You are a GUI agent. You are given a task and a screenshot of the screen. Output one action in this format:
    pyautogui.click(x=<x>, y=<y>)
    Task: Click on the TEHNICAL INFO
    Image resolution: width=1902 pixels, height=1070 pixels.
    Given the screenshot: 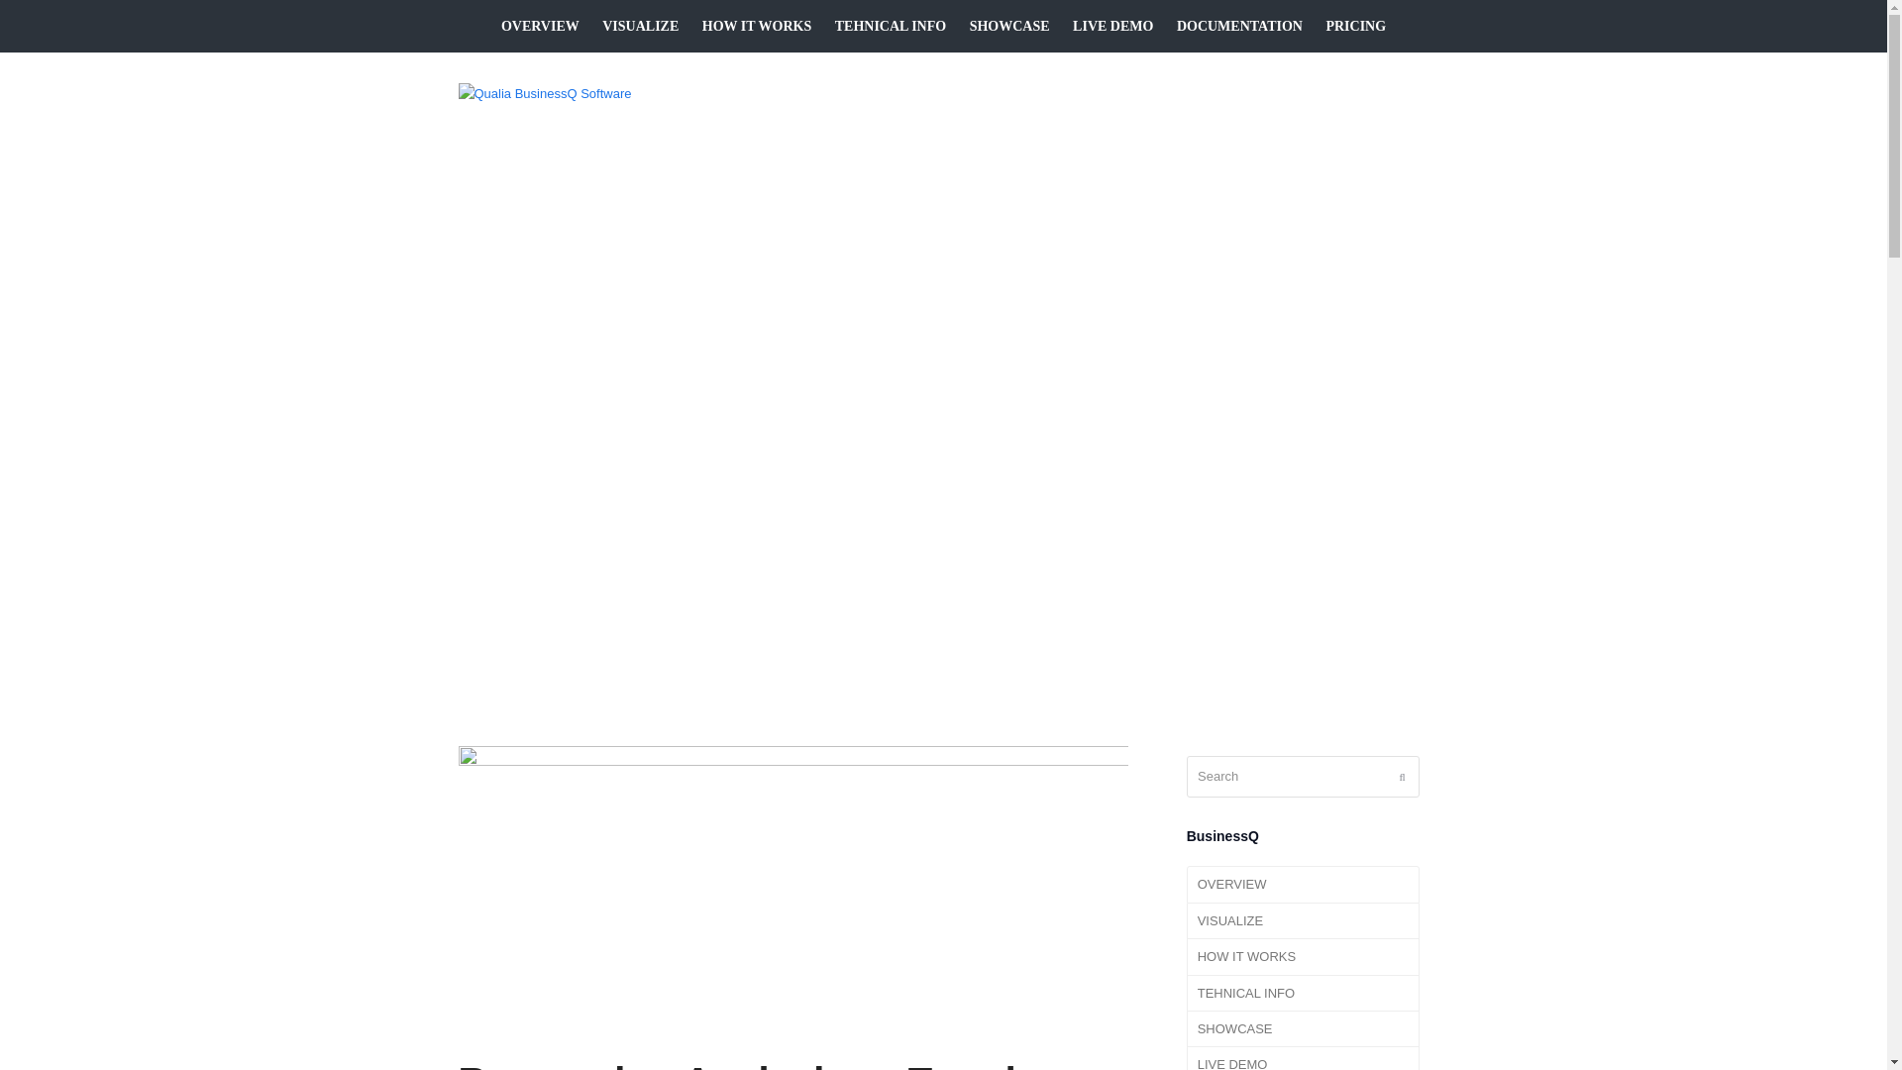 What is the action you would take?
    pyautogui.click(x=890, y=26)
    